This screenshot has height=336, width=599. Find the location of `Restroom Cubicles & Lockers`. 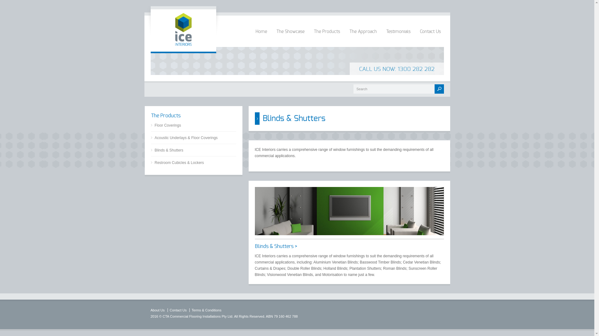

Restroom Cubicles & Lockers is located at coordinates (178, 164).